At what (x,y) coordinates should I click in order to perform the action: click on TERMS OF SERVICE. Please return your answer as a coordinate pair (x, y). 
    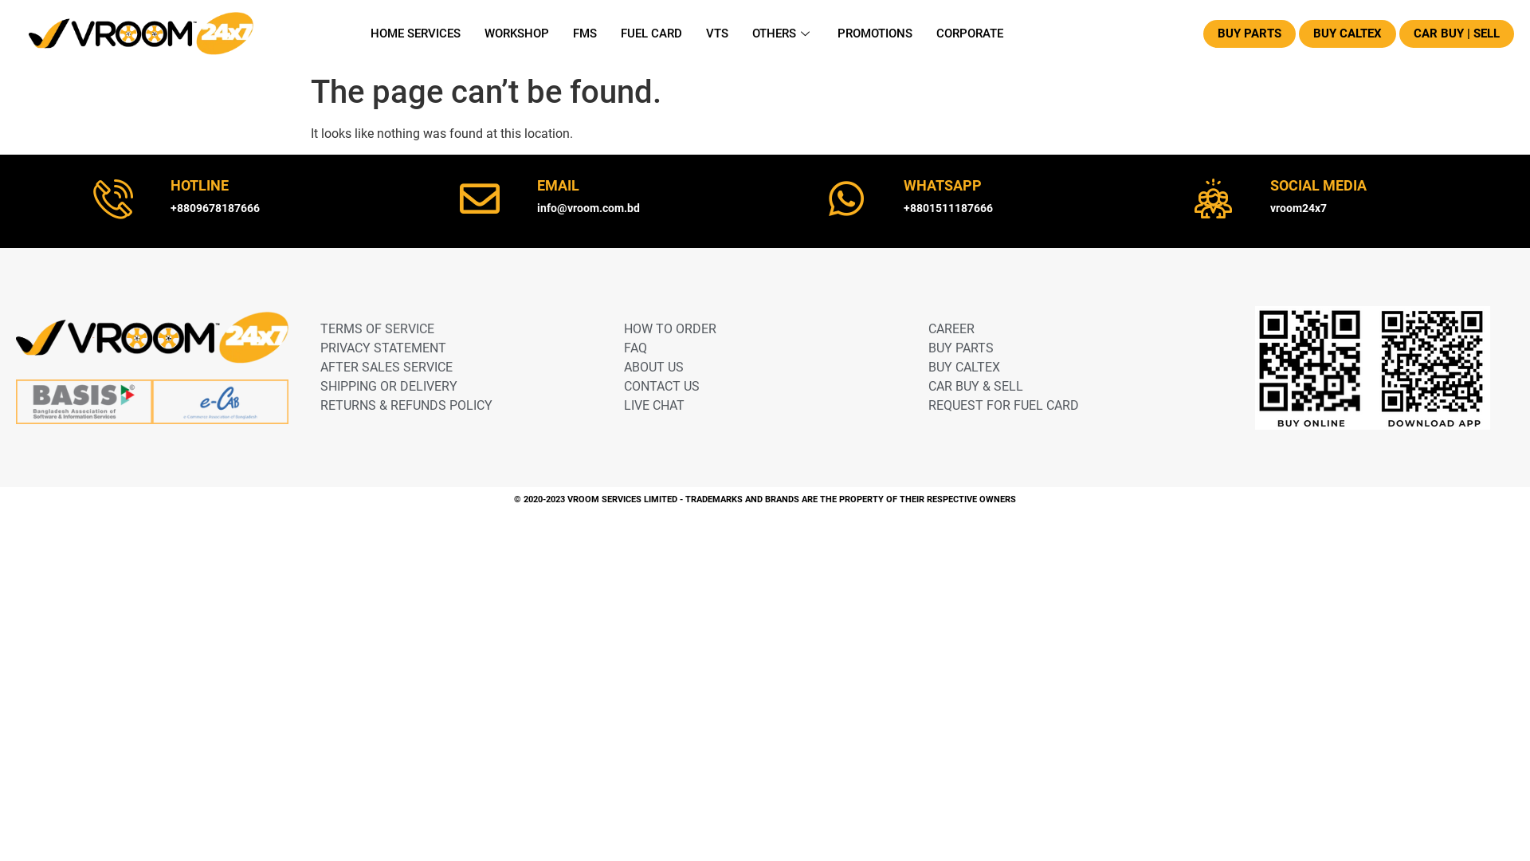
    Looking at the image, I should click on (449, 329).